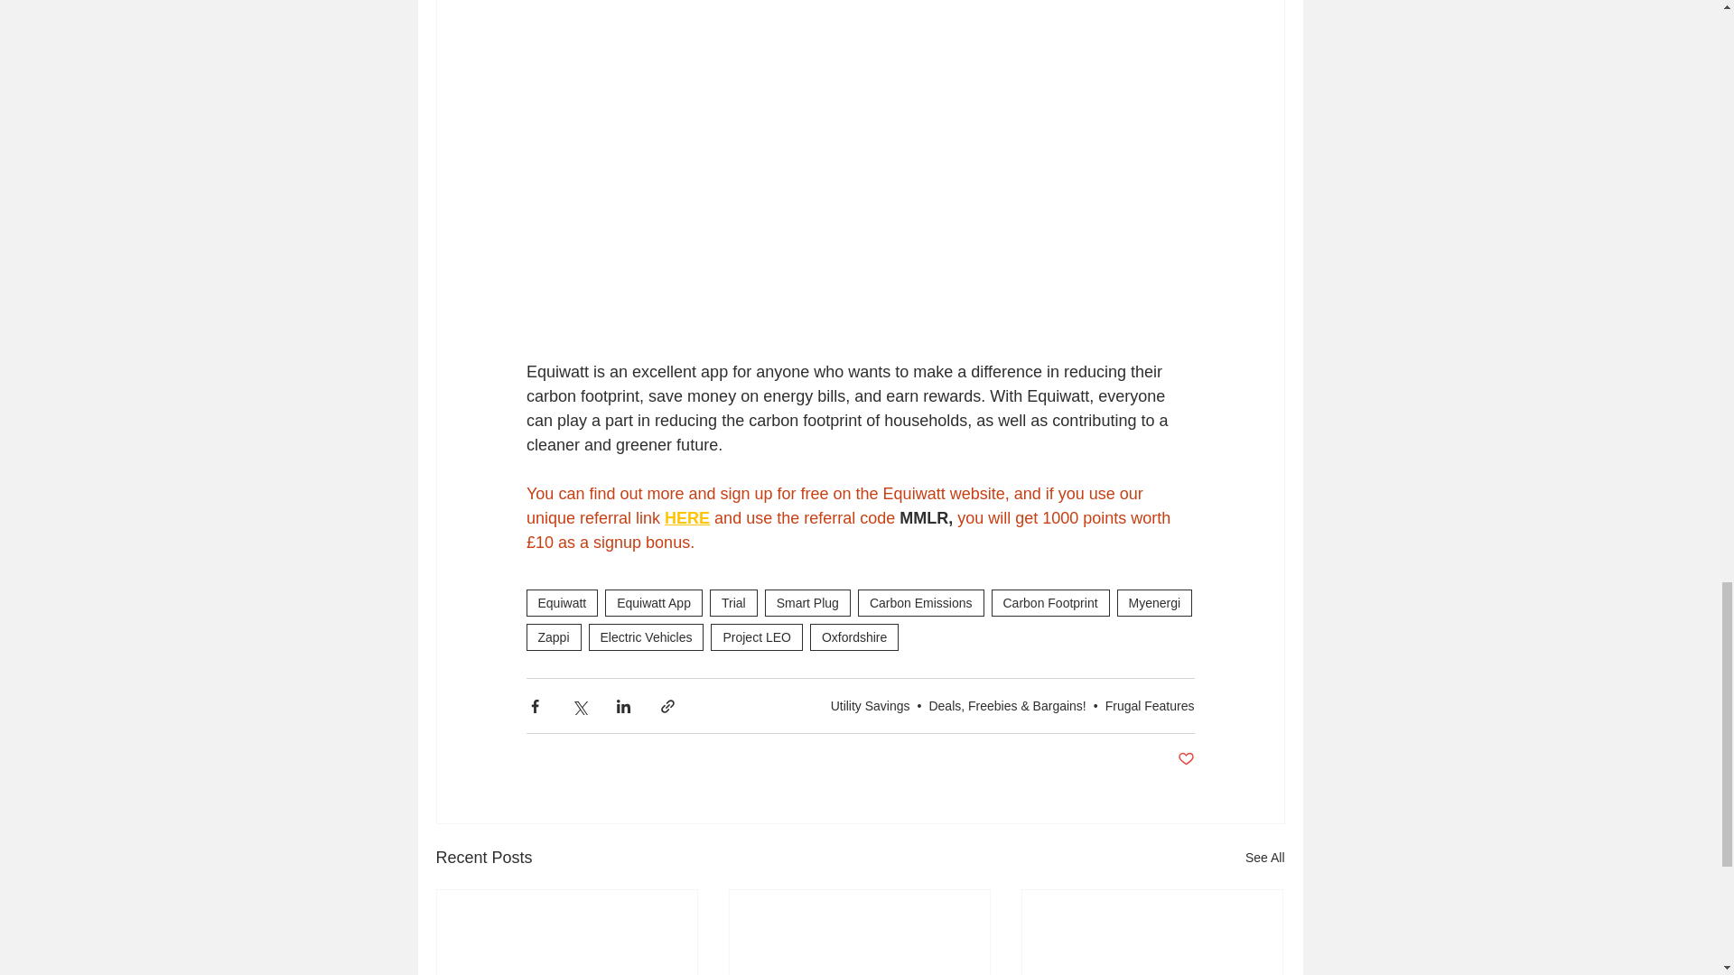 This screenshot has width=1734, height=975. What do you see at coordinates (654, 603) in the screenshot?
I see `Equiwatt App` at bounding box center [654, 603].